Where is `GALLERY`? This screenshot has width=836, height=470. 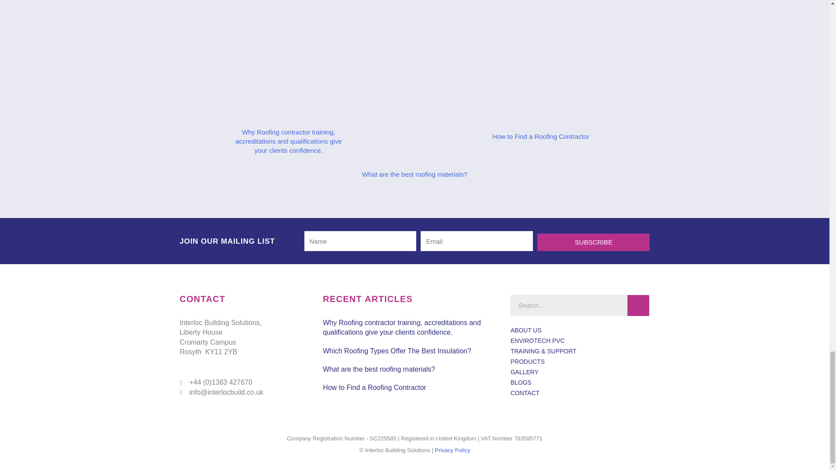
GALLERY is located at coordinates (580, 372).